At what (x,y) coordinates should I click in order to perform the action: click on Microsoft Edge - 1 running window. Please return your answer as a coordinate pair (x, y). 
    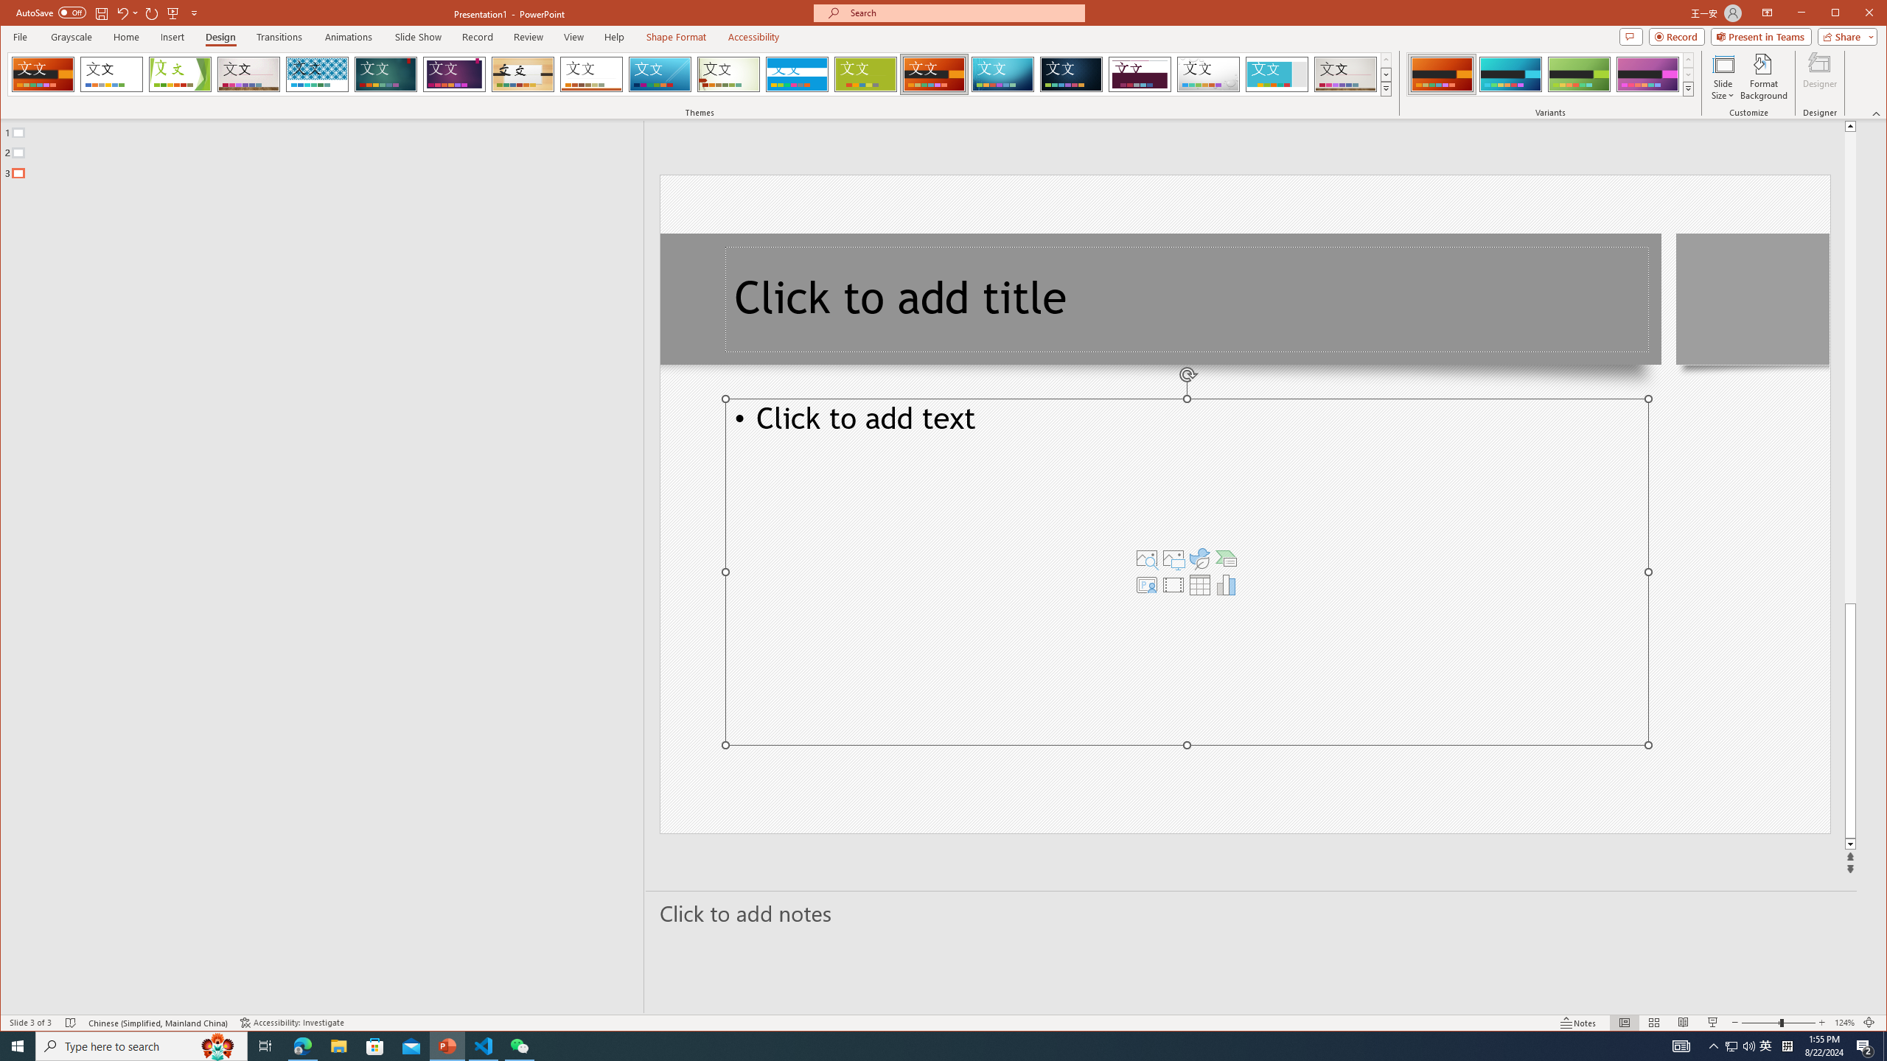
    Looking at the image, I should click on (302, 1046).